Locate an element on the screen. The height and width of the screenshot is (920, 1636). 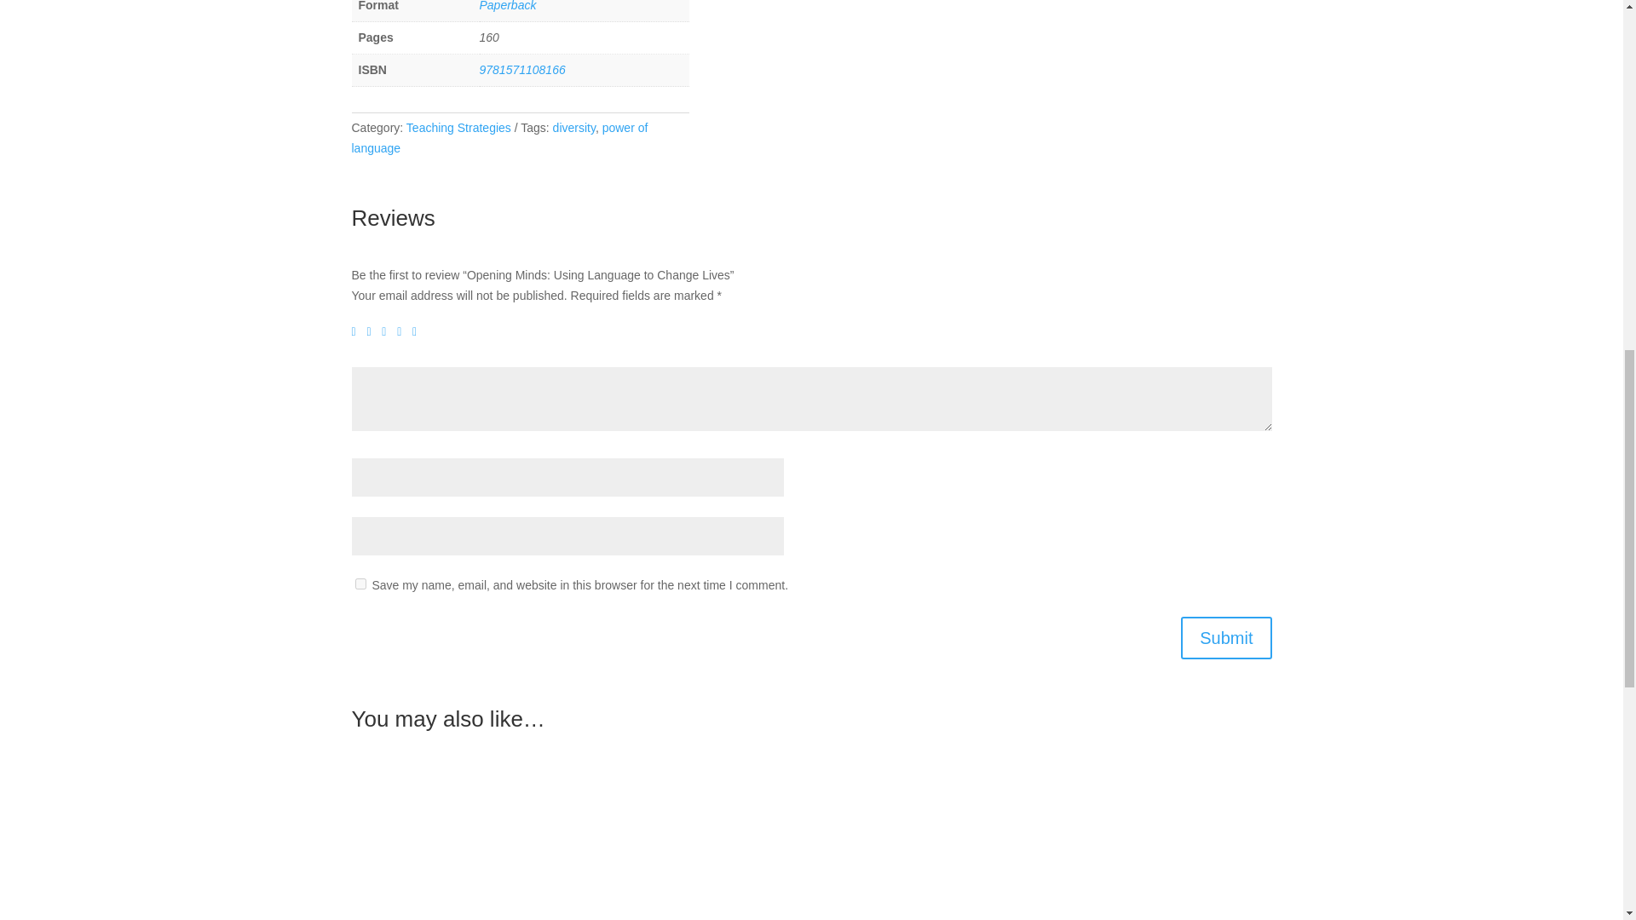
yes is located at coordinates (360, 584).